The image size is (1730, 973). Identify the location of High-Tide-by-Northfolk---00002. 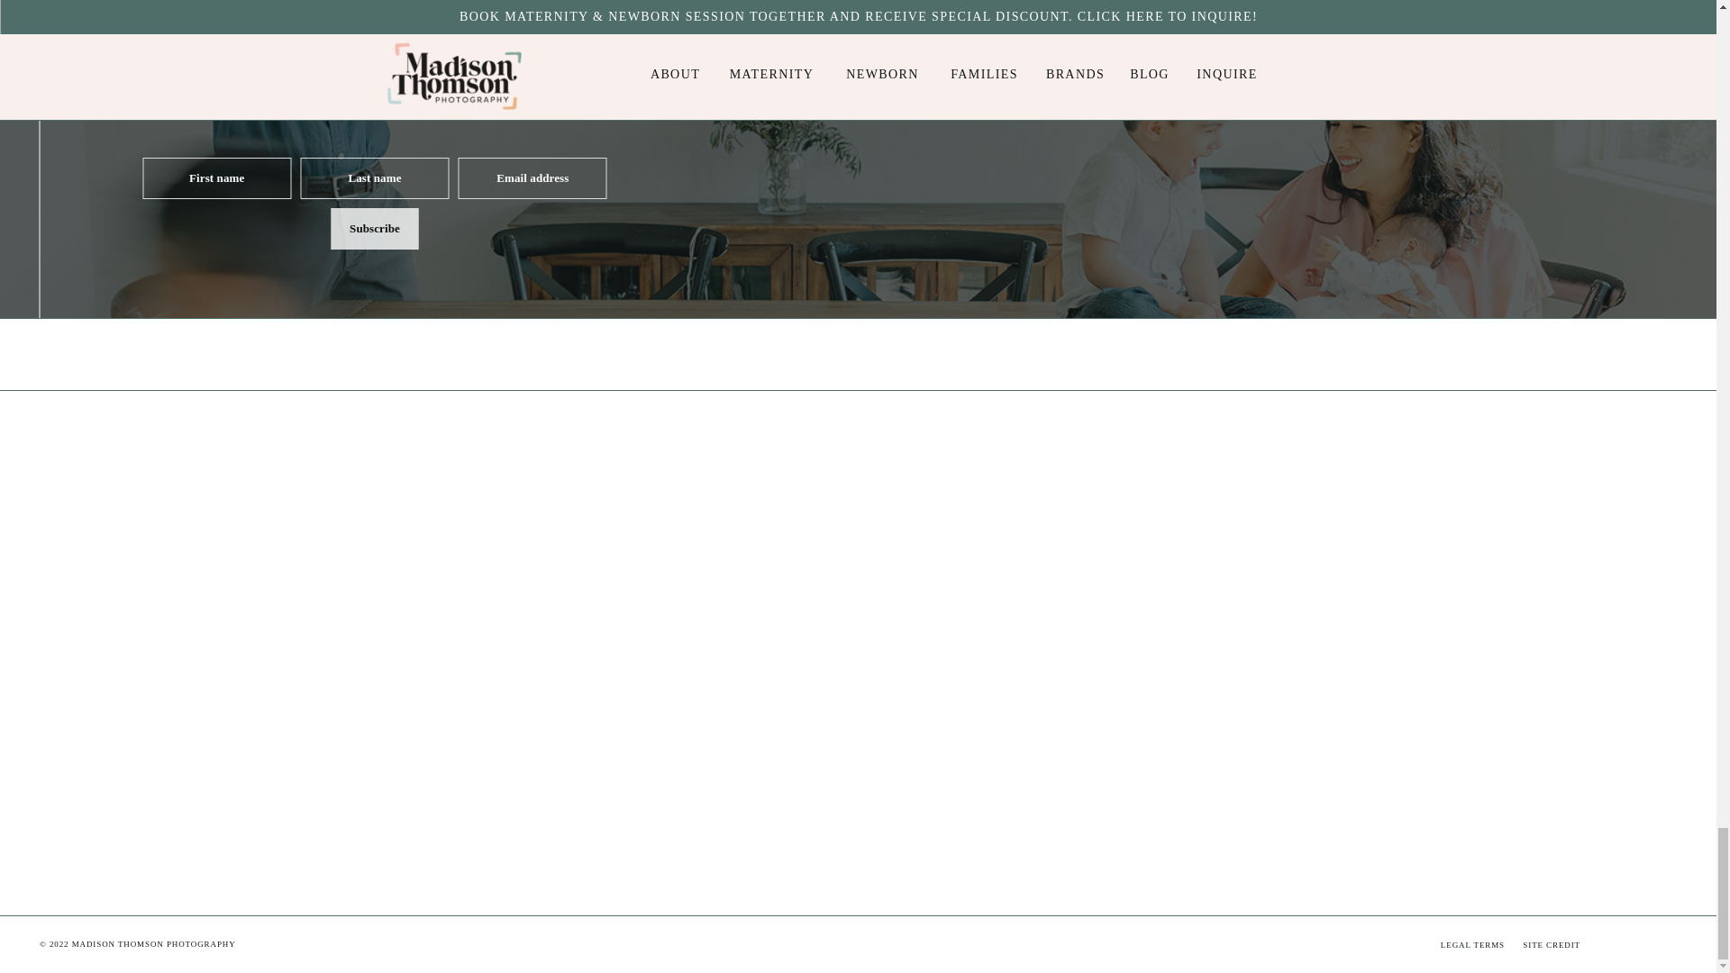
(755, 770).